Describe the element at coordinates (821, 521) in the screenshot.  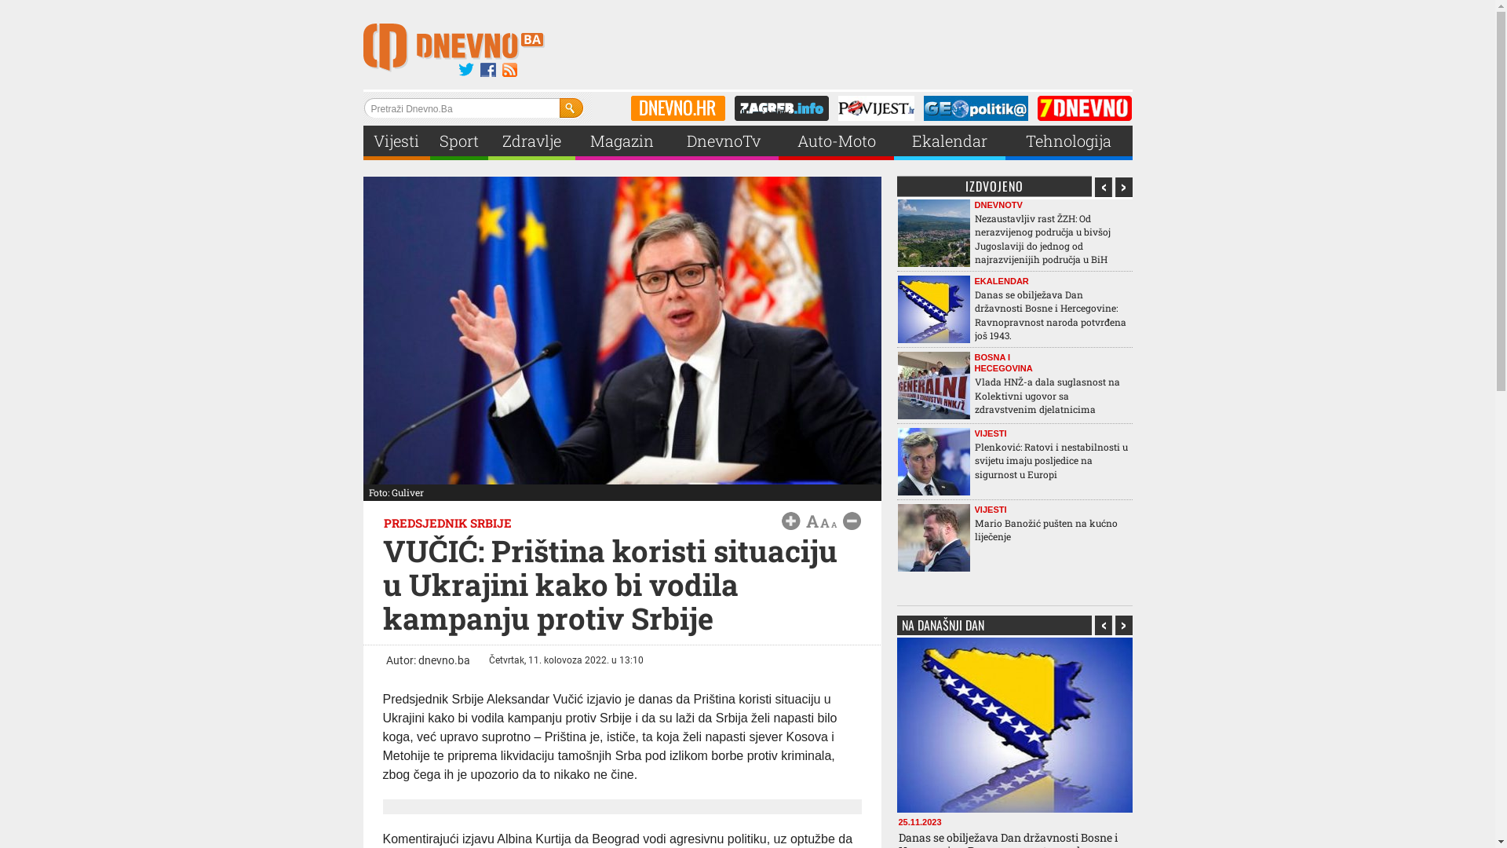
I see `AAA` at that location.